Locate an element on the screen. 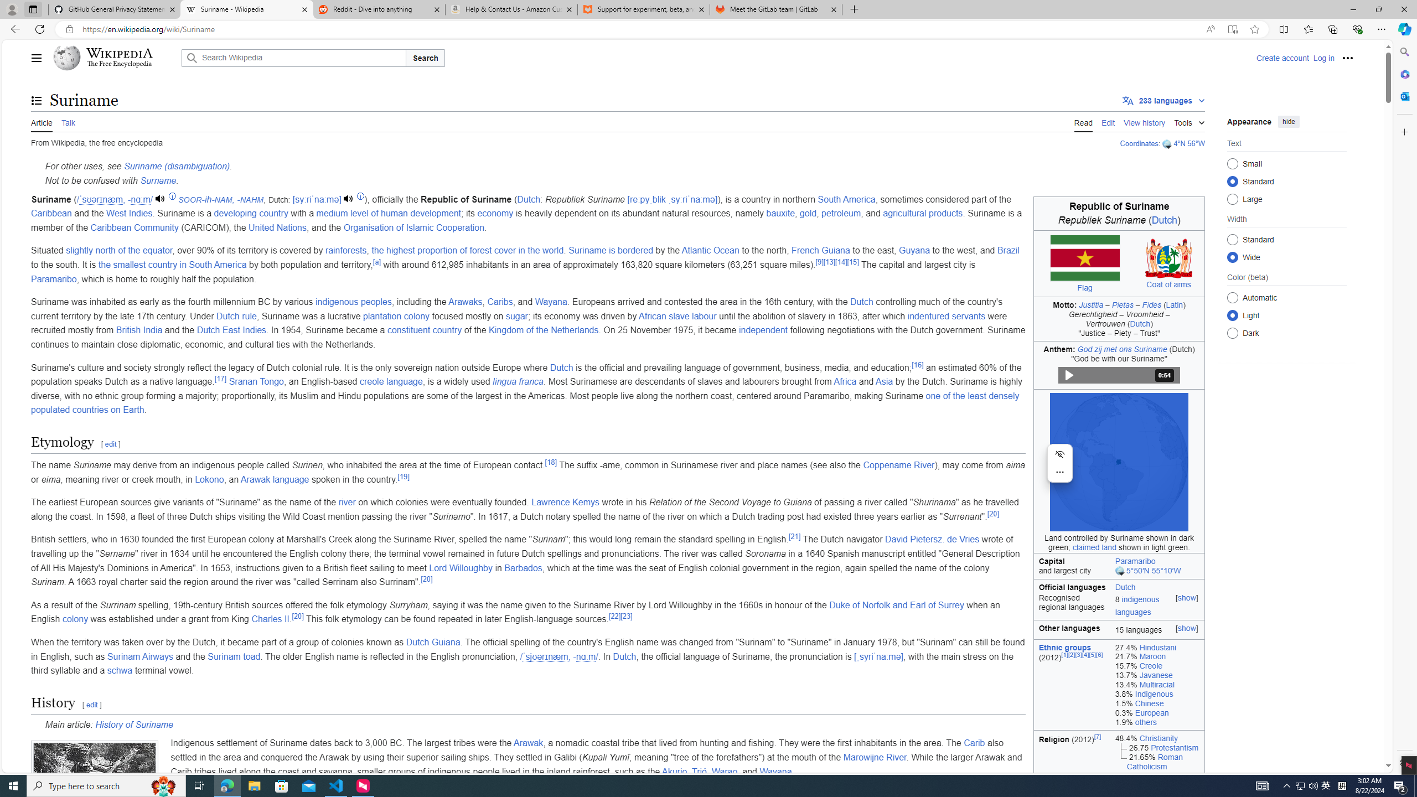 This screenshot has width=1417, height=797. Fides is located at coordinates (1152, 304).